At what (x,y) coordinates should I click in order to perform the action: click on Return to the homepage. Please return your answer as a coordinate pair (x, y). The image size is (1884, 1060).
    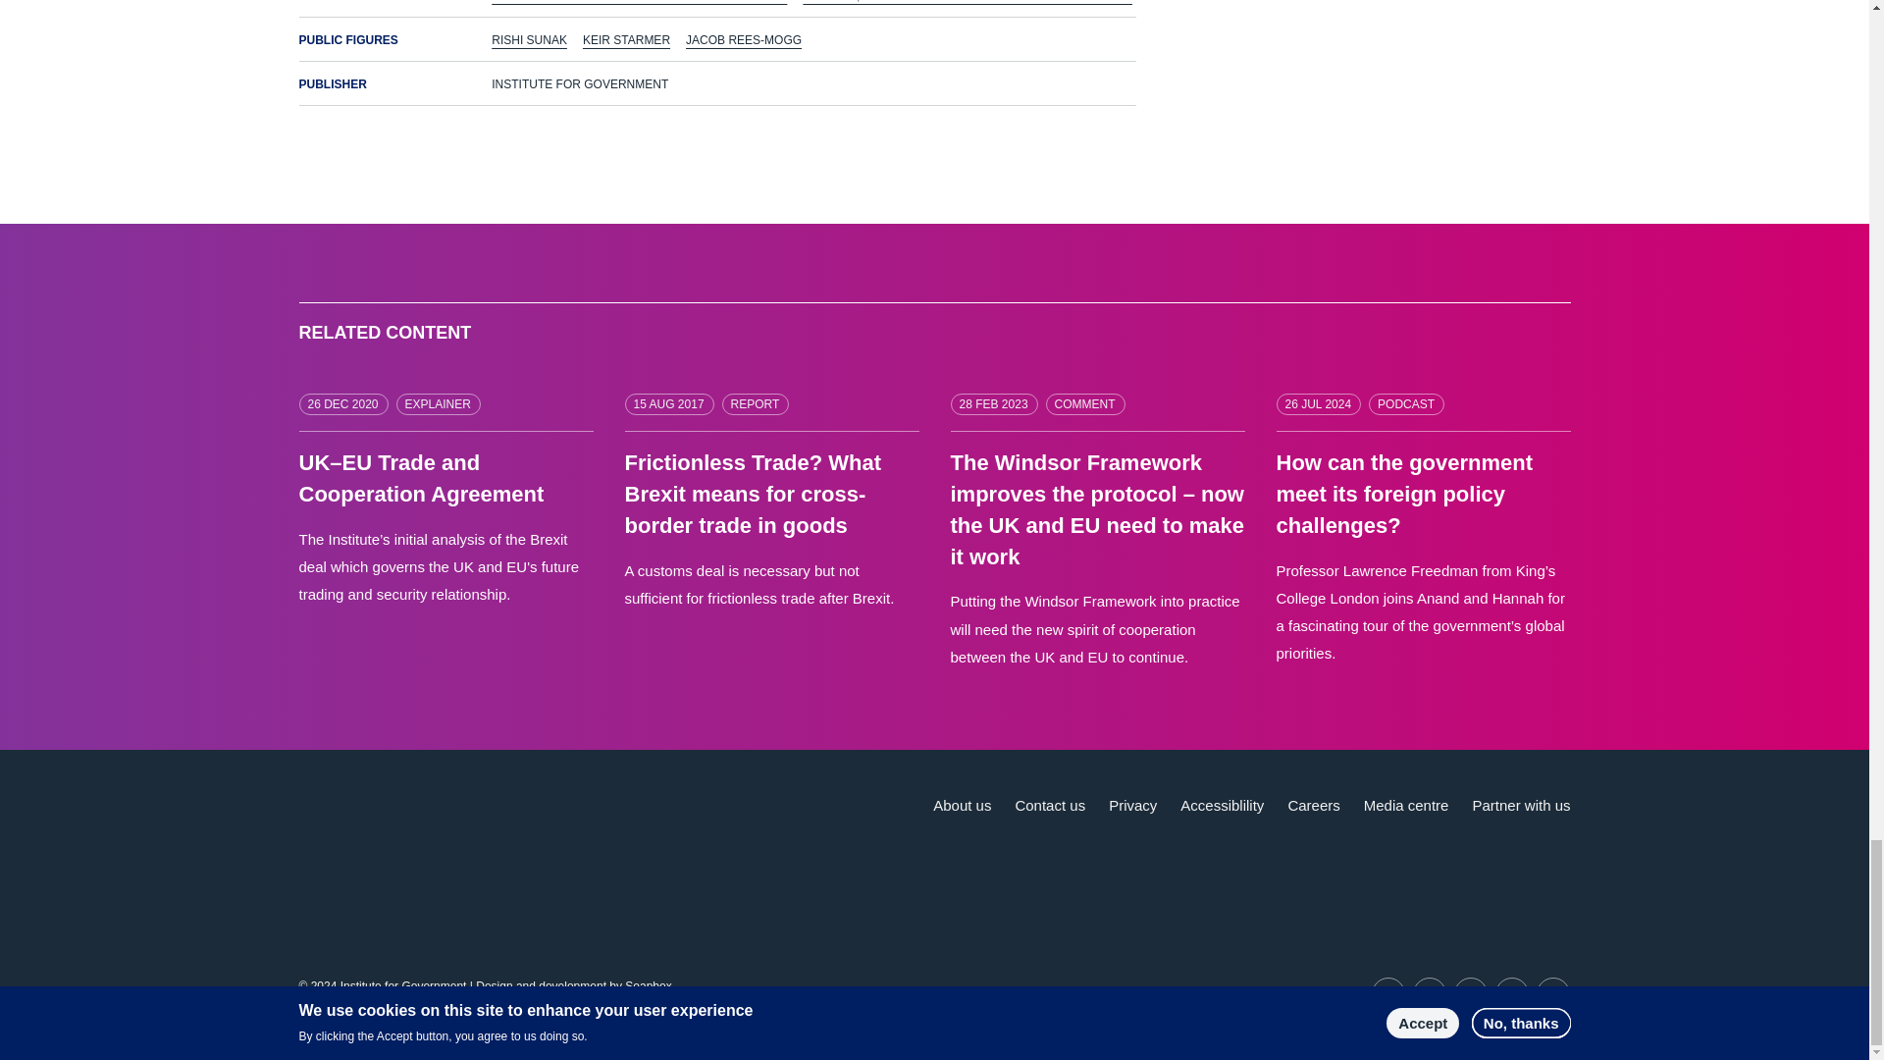
    Looking at the image, I should click on (415, 828).